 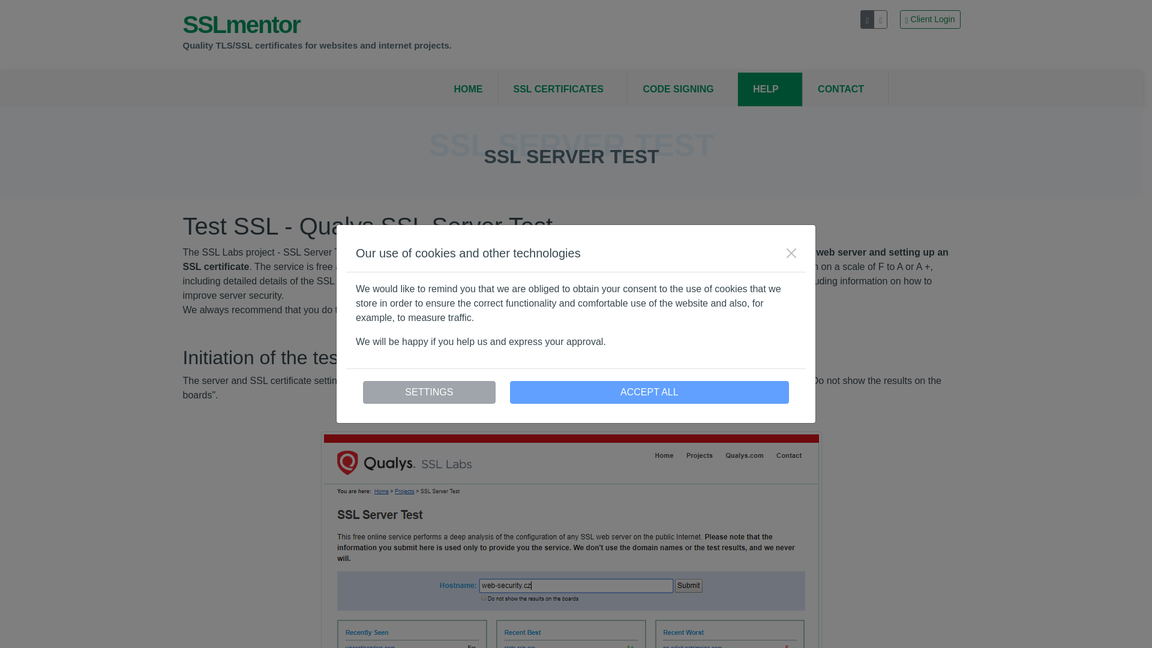 What do you see at coordinates (770, 89) in the screenshot?
I see `HELP` at bounding box center [770, 89].